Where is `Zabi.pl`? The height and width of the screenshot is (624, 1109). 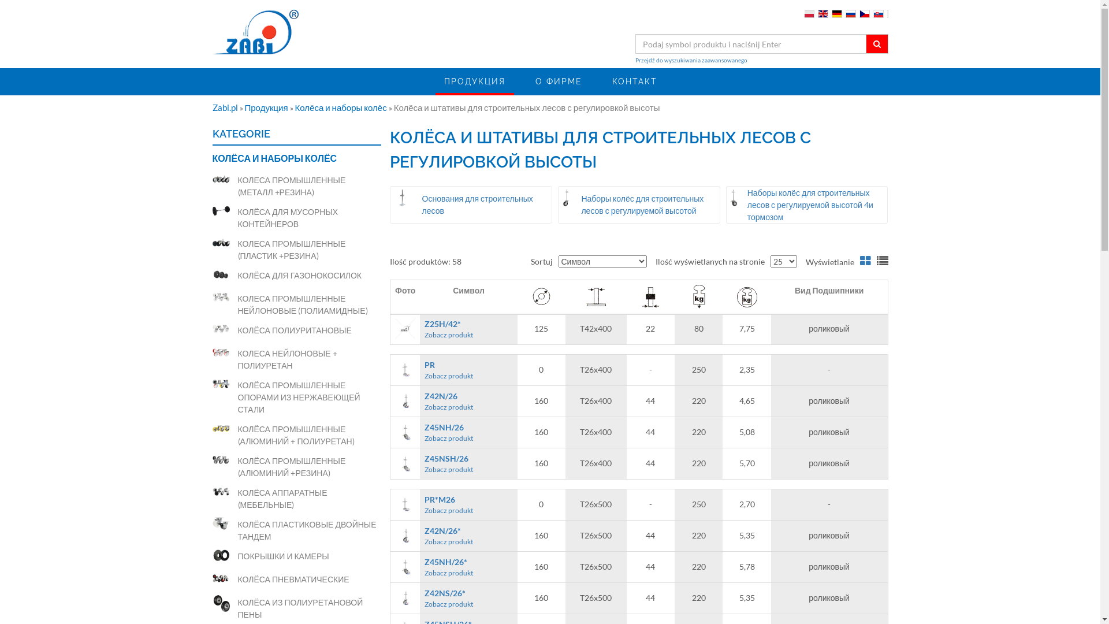 Zabi.pl is located at coordinates (226, 107).